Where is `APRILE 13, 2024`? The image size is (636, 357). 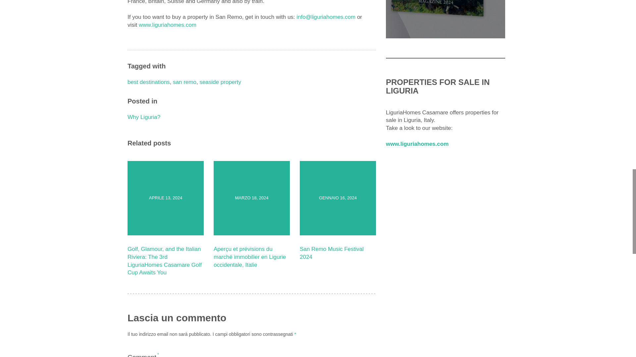 APRILE 13, 2024 is located at coordinates (166, 198).